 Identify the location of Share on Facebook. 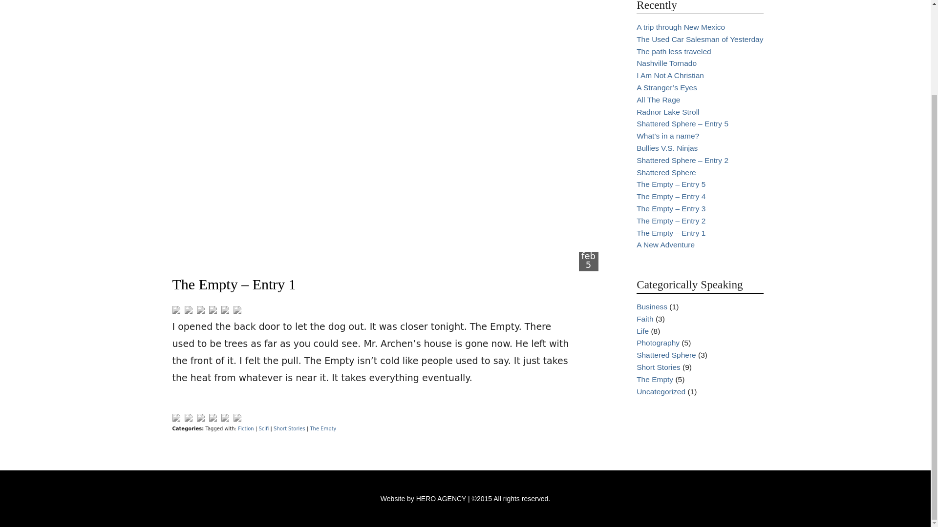
(176, 418).